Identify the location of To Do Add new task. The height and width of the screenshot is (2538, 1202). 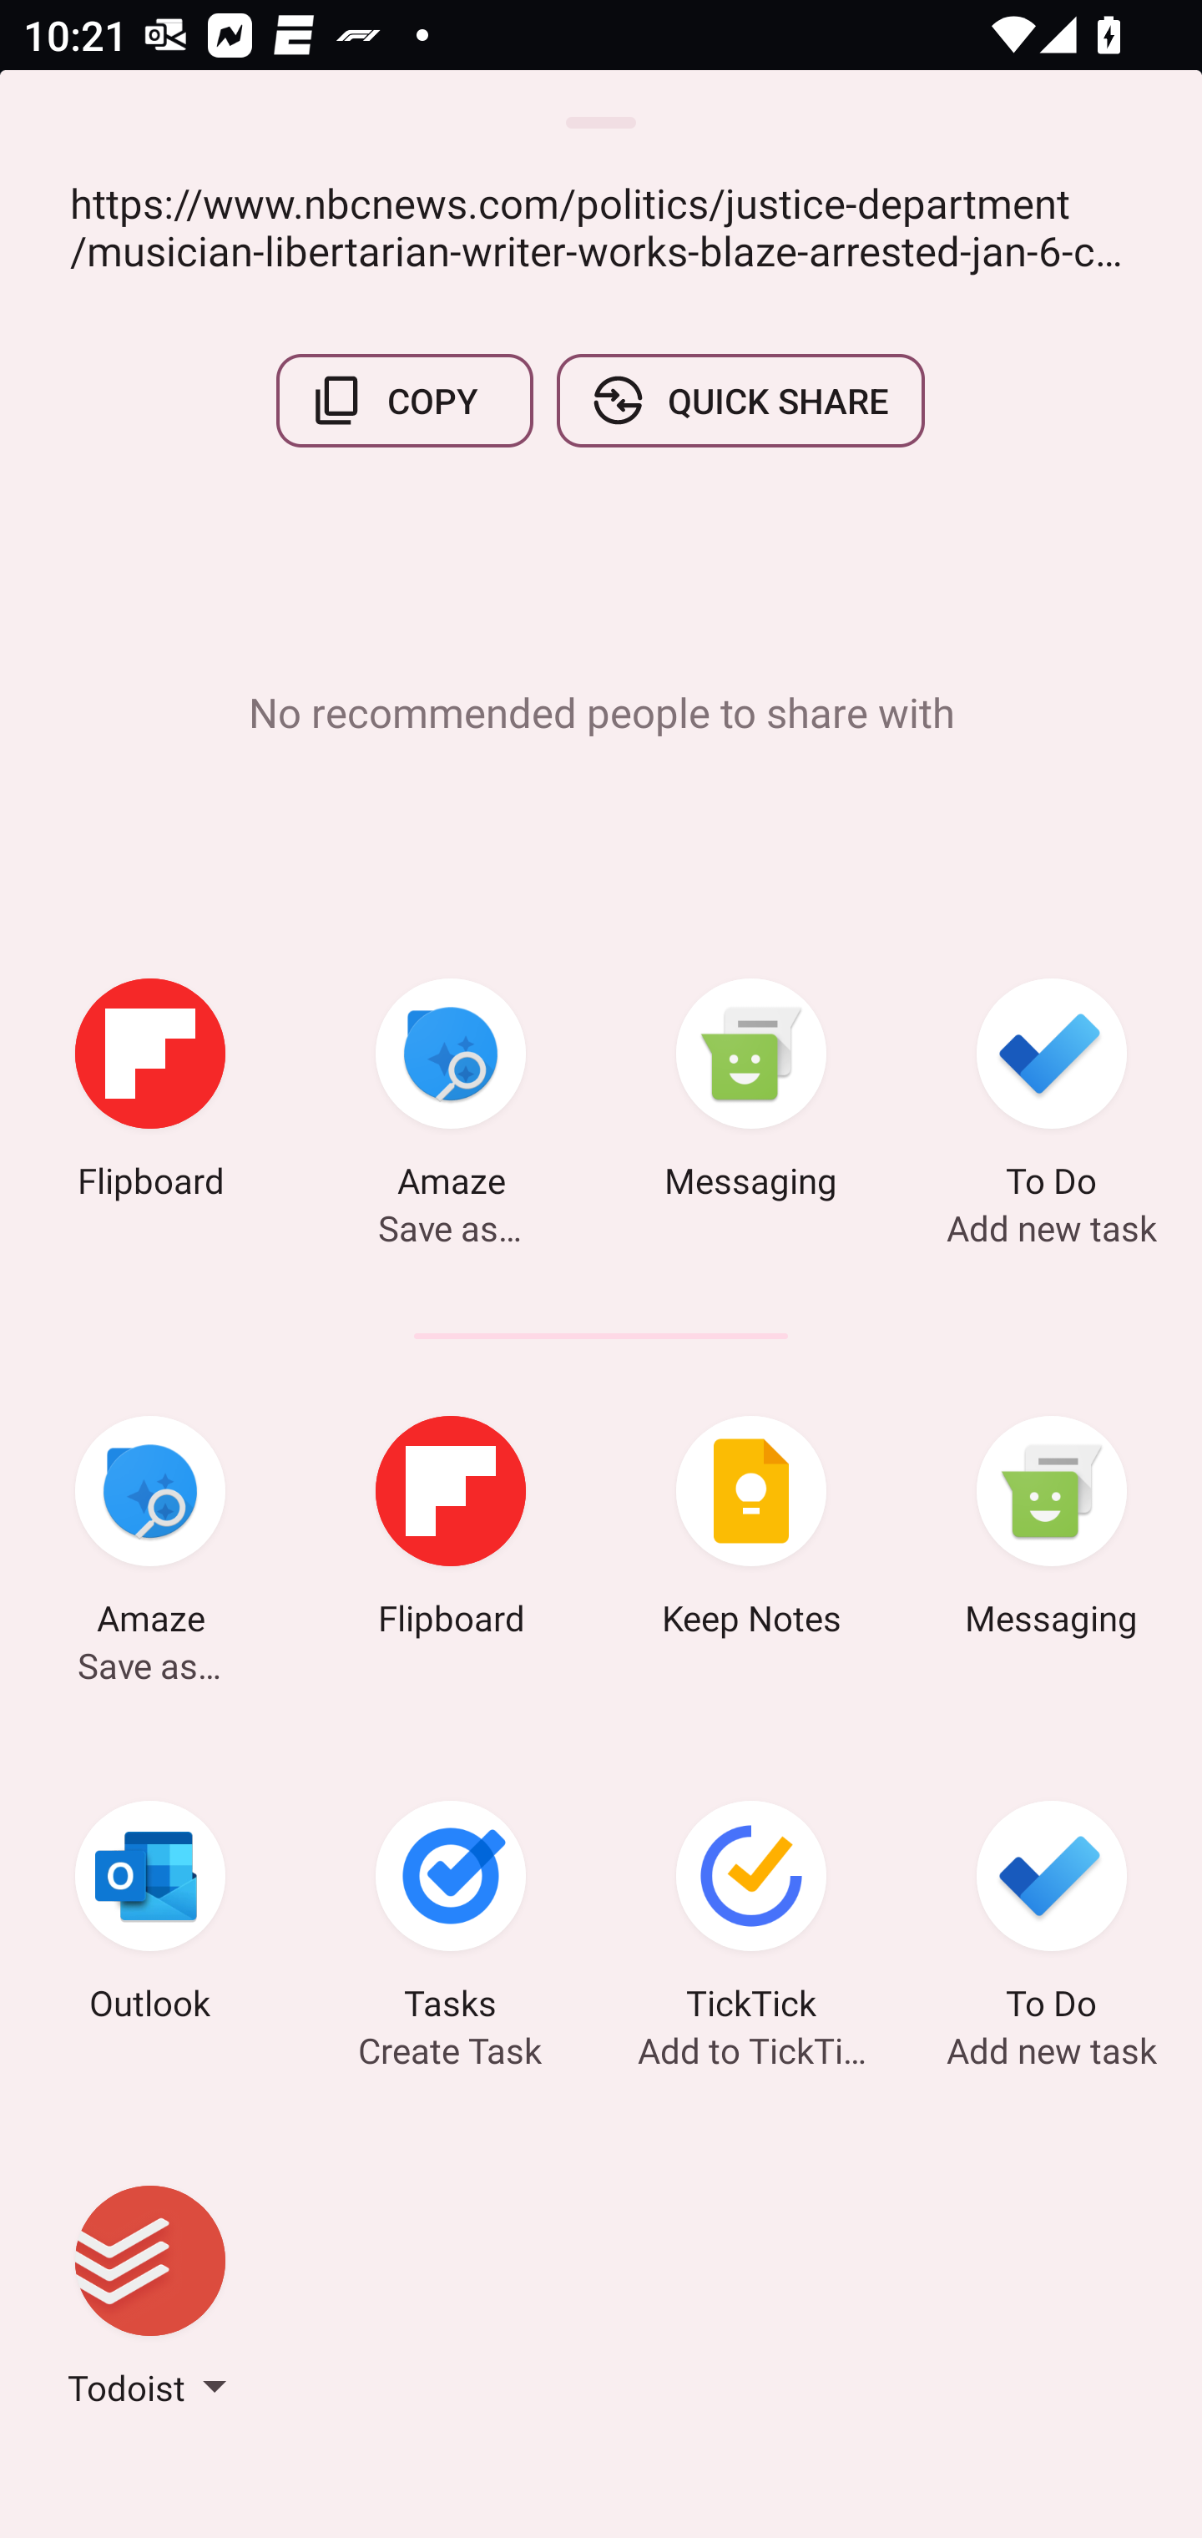
(1052, 1094).